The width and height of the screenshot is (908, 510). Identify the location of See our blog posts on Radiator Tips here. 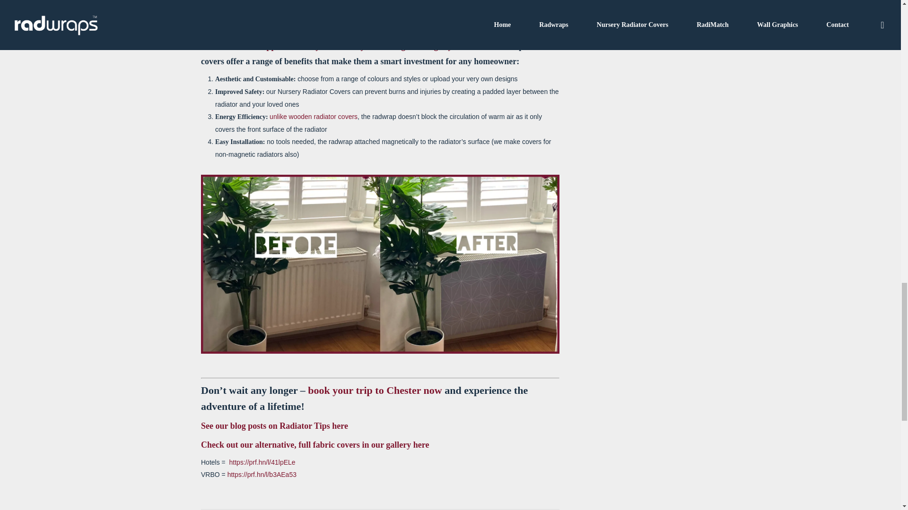
(274, 426).